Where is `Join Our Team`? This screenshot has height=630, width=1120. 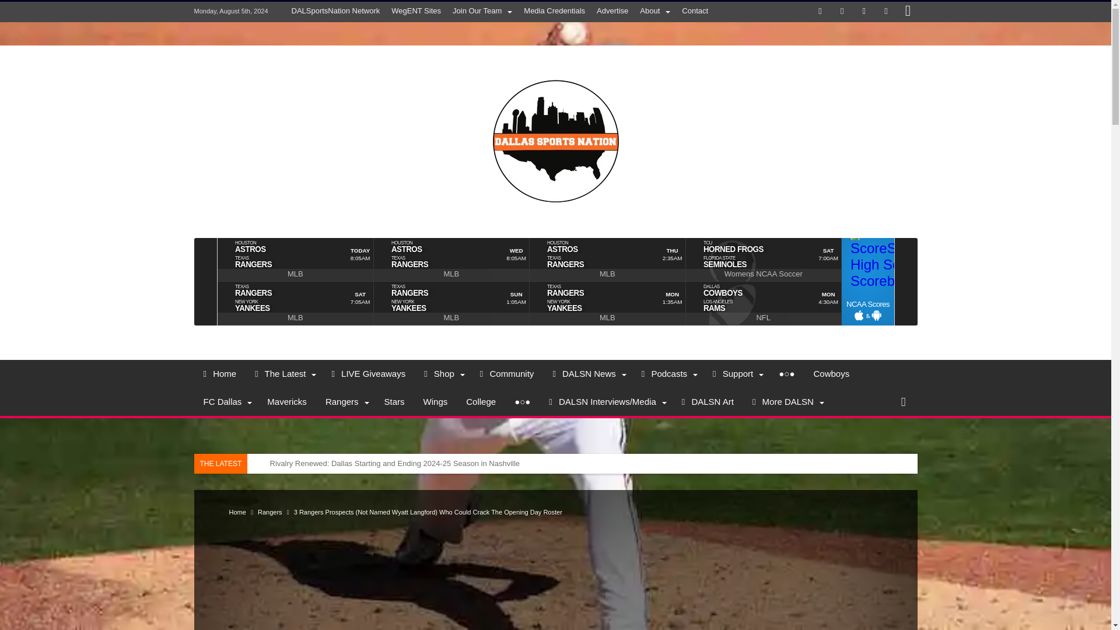
Join Our Team is located at coordinates (482, 10).